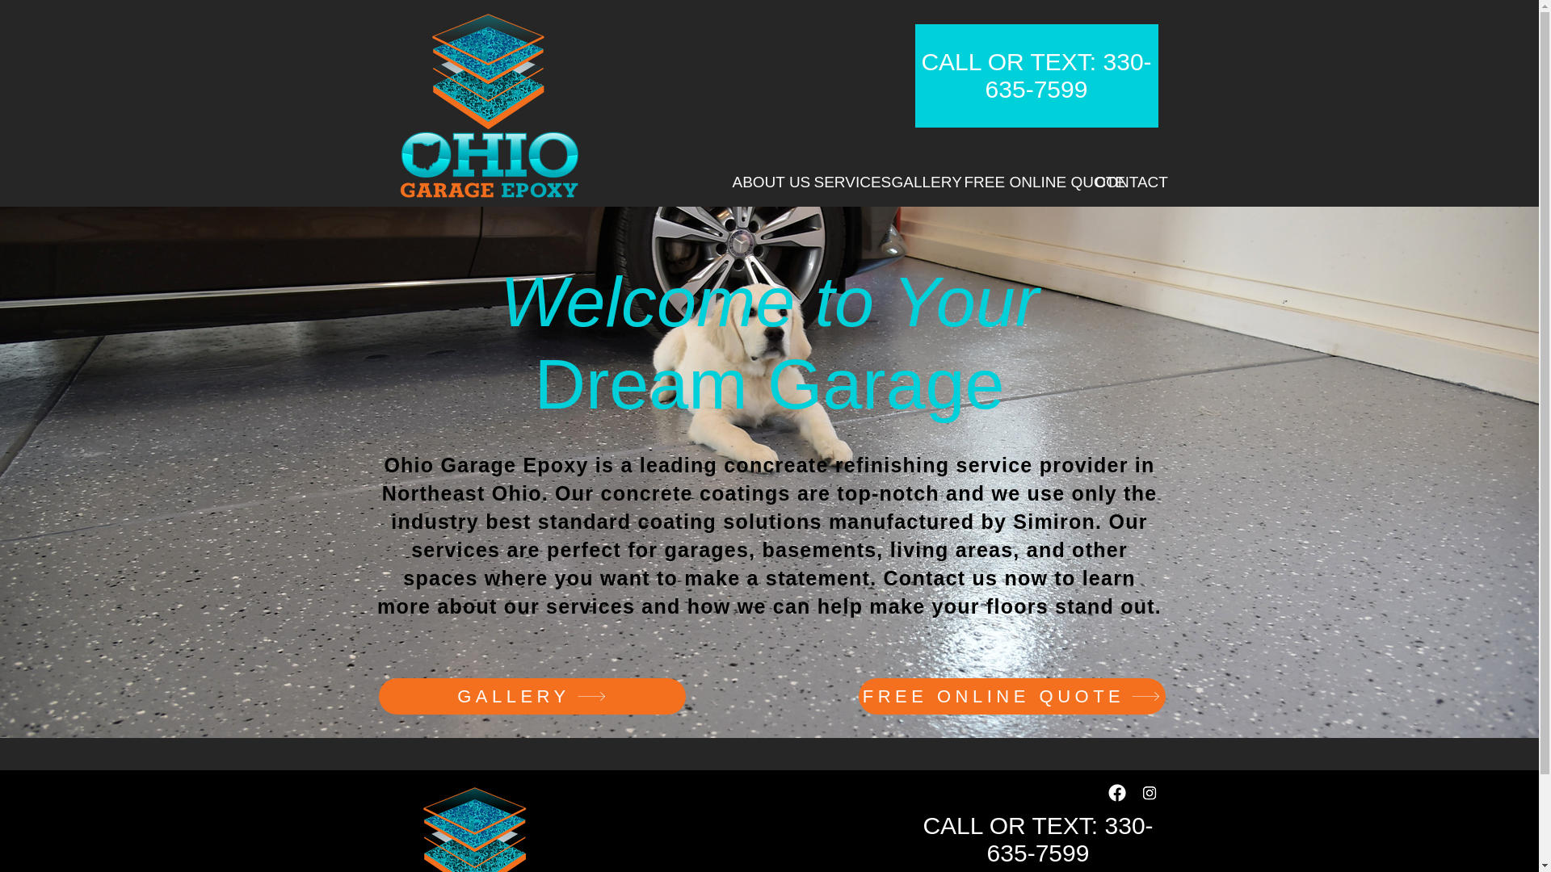 The image size is (1551, 872). Describe the element at coordinates (840, 181) in the screenshot. I see `SERVICES` at that location.